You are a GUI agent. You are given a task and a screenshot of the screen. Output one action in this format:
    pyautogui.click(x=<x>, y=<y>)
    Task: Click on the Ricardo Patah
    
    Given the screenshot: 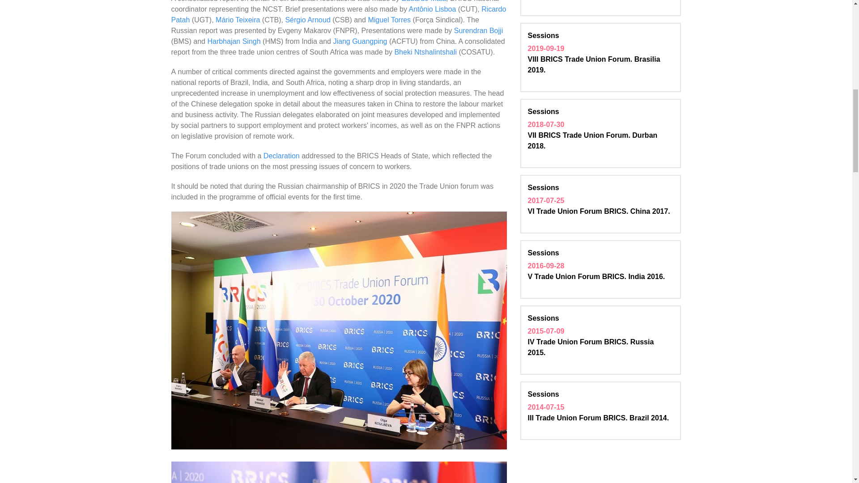 What is the action you would take?
    pyautogui.click(x=338, y=14)
    